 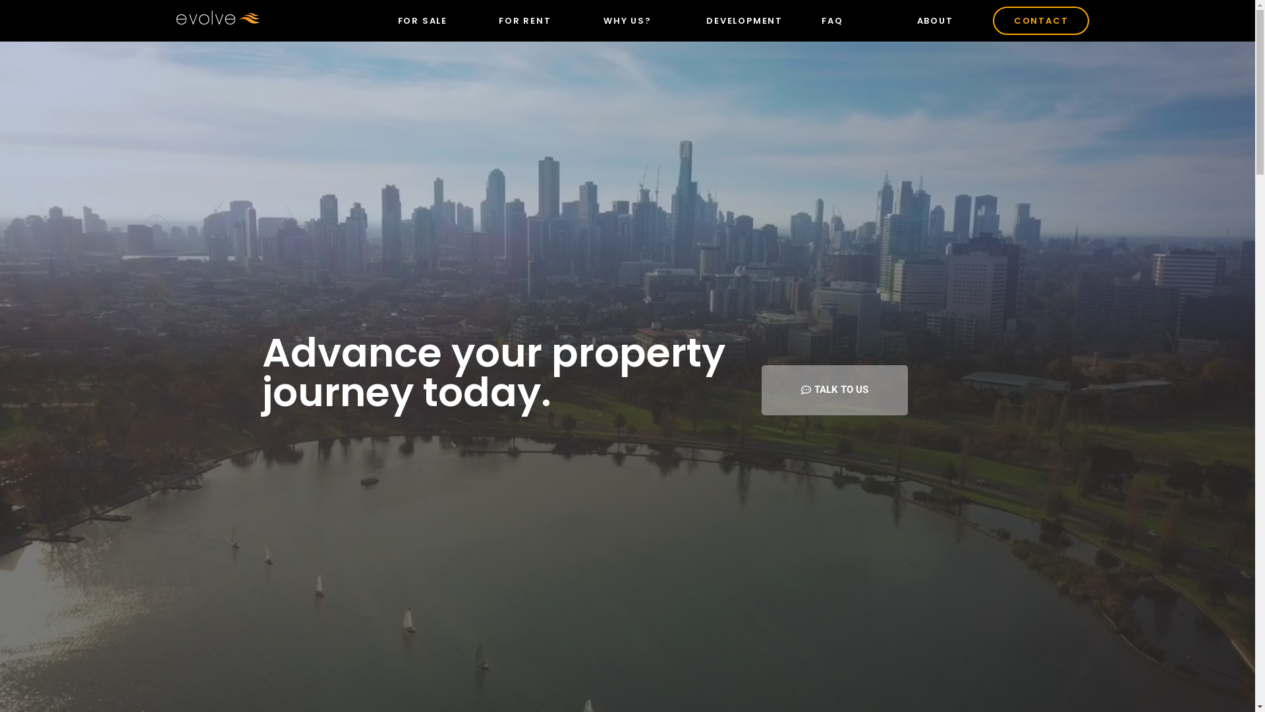 I want to click on TALK TO US, so click(x=835, y=390).